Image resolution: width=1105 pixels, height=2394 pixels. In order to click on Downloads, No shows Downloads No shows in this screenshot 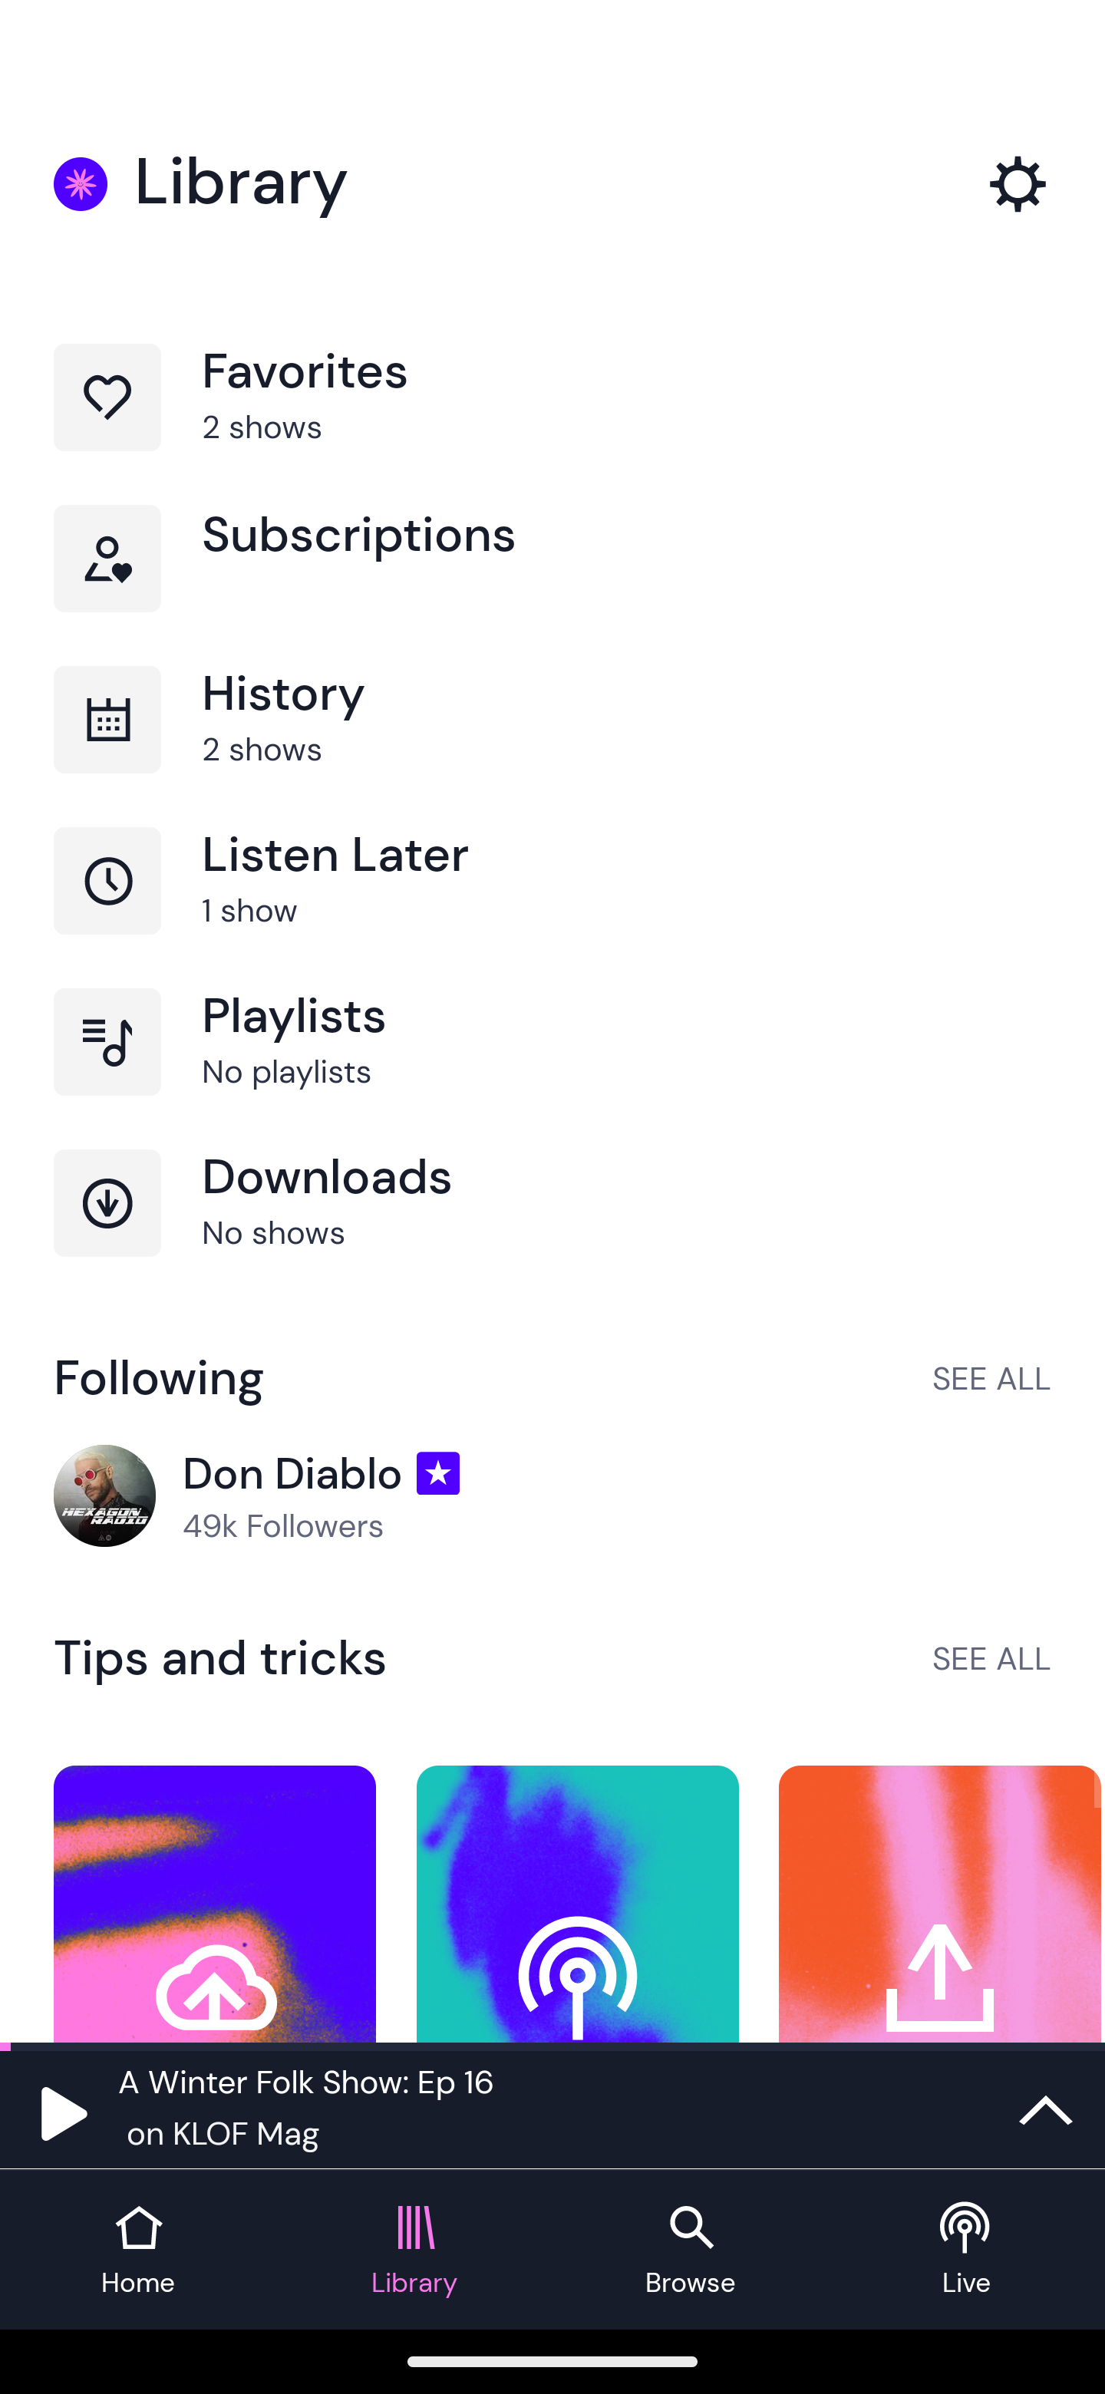, I will do `click(552, 1229)`.